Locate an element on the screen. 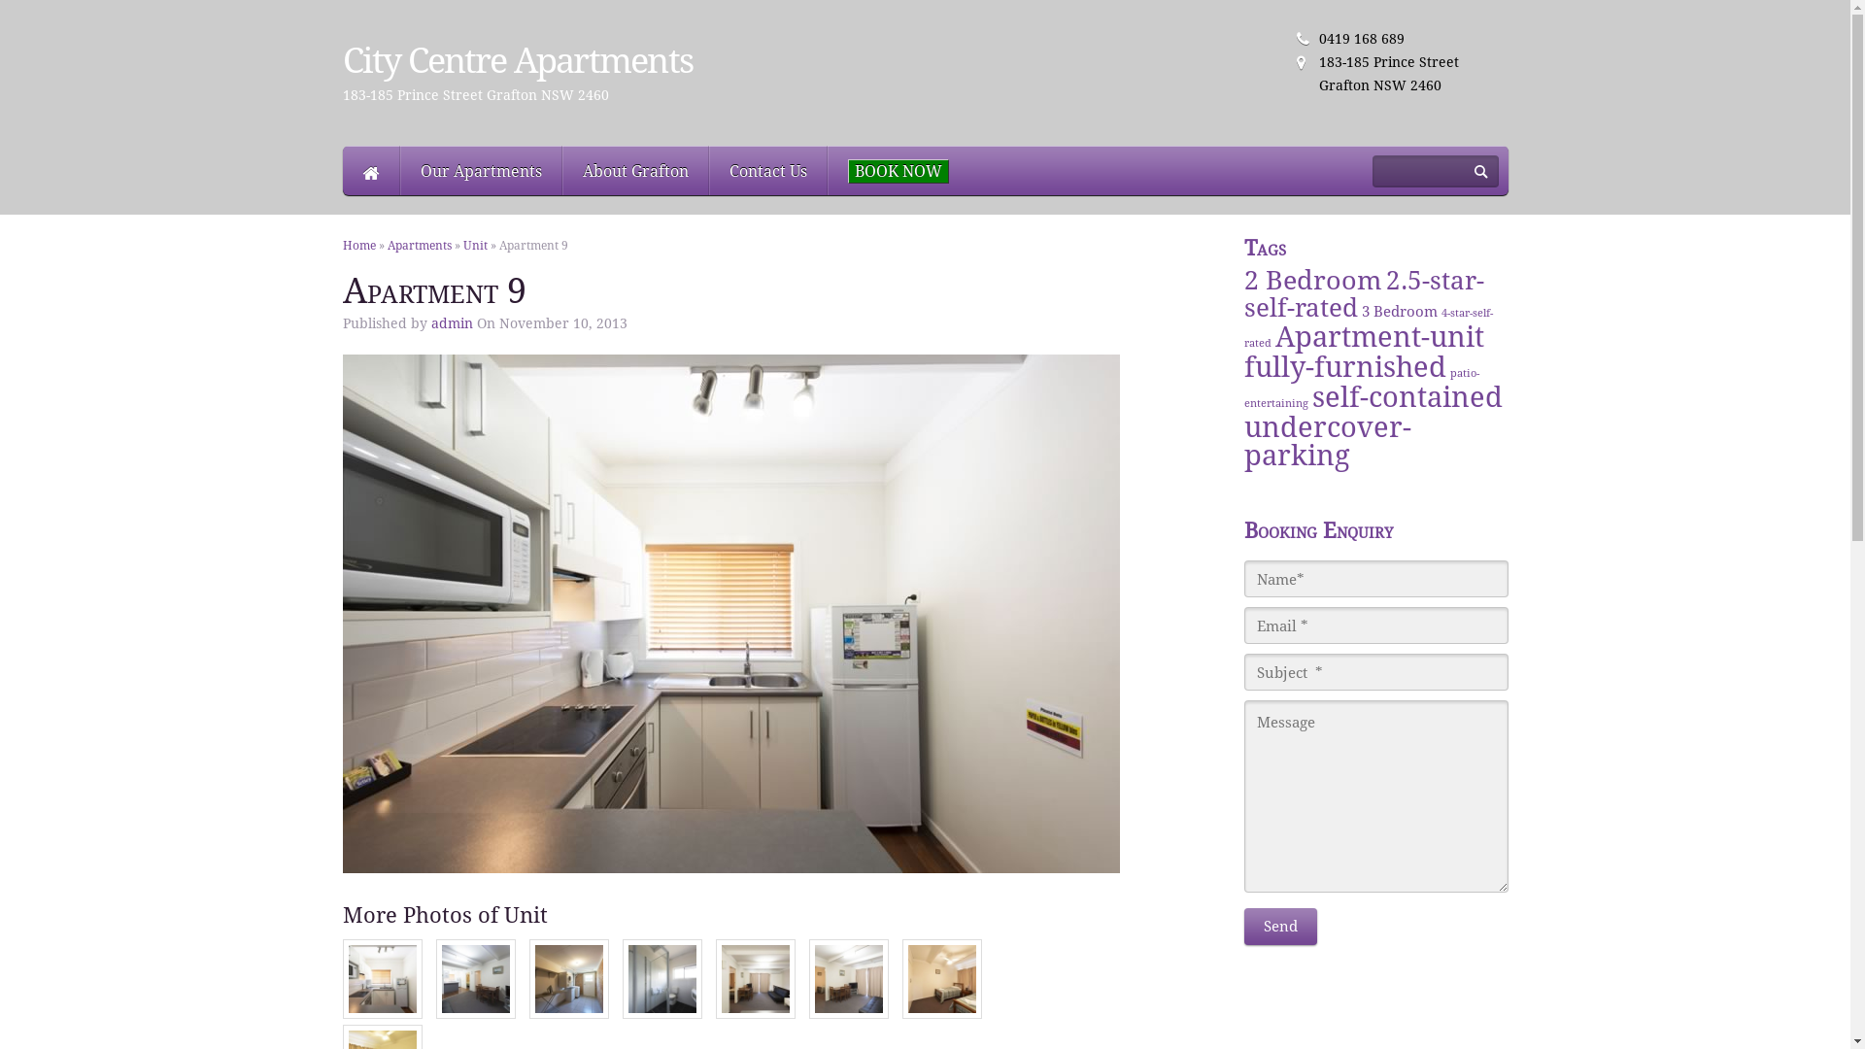 The image size is (1865, 1049). Apartments is located at coordinates (419, 246).